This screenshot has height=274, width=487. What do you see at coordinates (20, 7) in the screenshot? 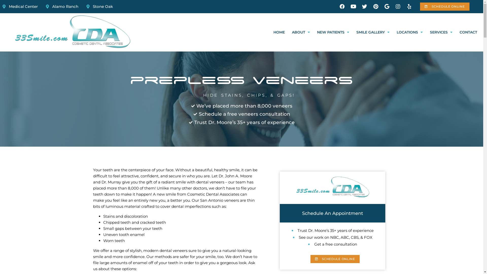
I see `Medical Center` at bounding box center [20, 7].